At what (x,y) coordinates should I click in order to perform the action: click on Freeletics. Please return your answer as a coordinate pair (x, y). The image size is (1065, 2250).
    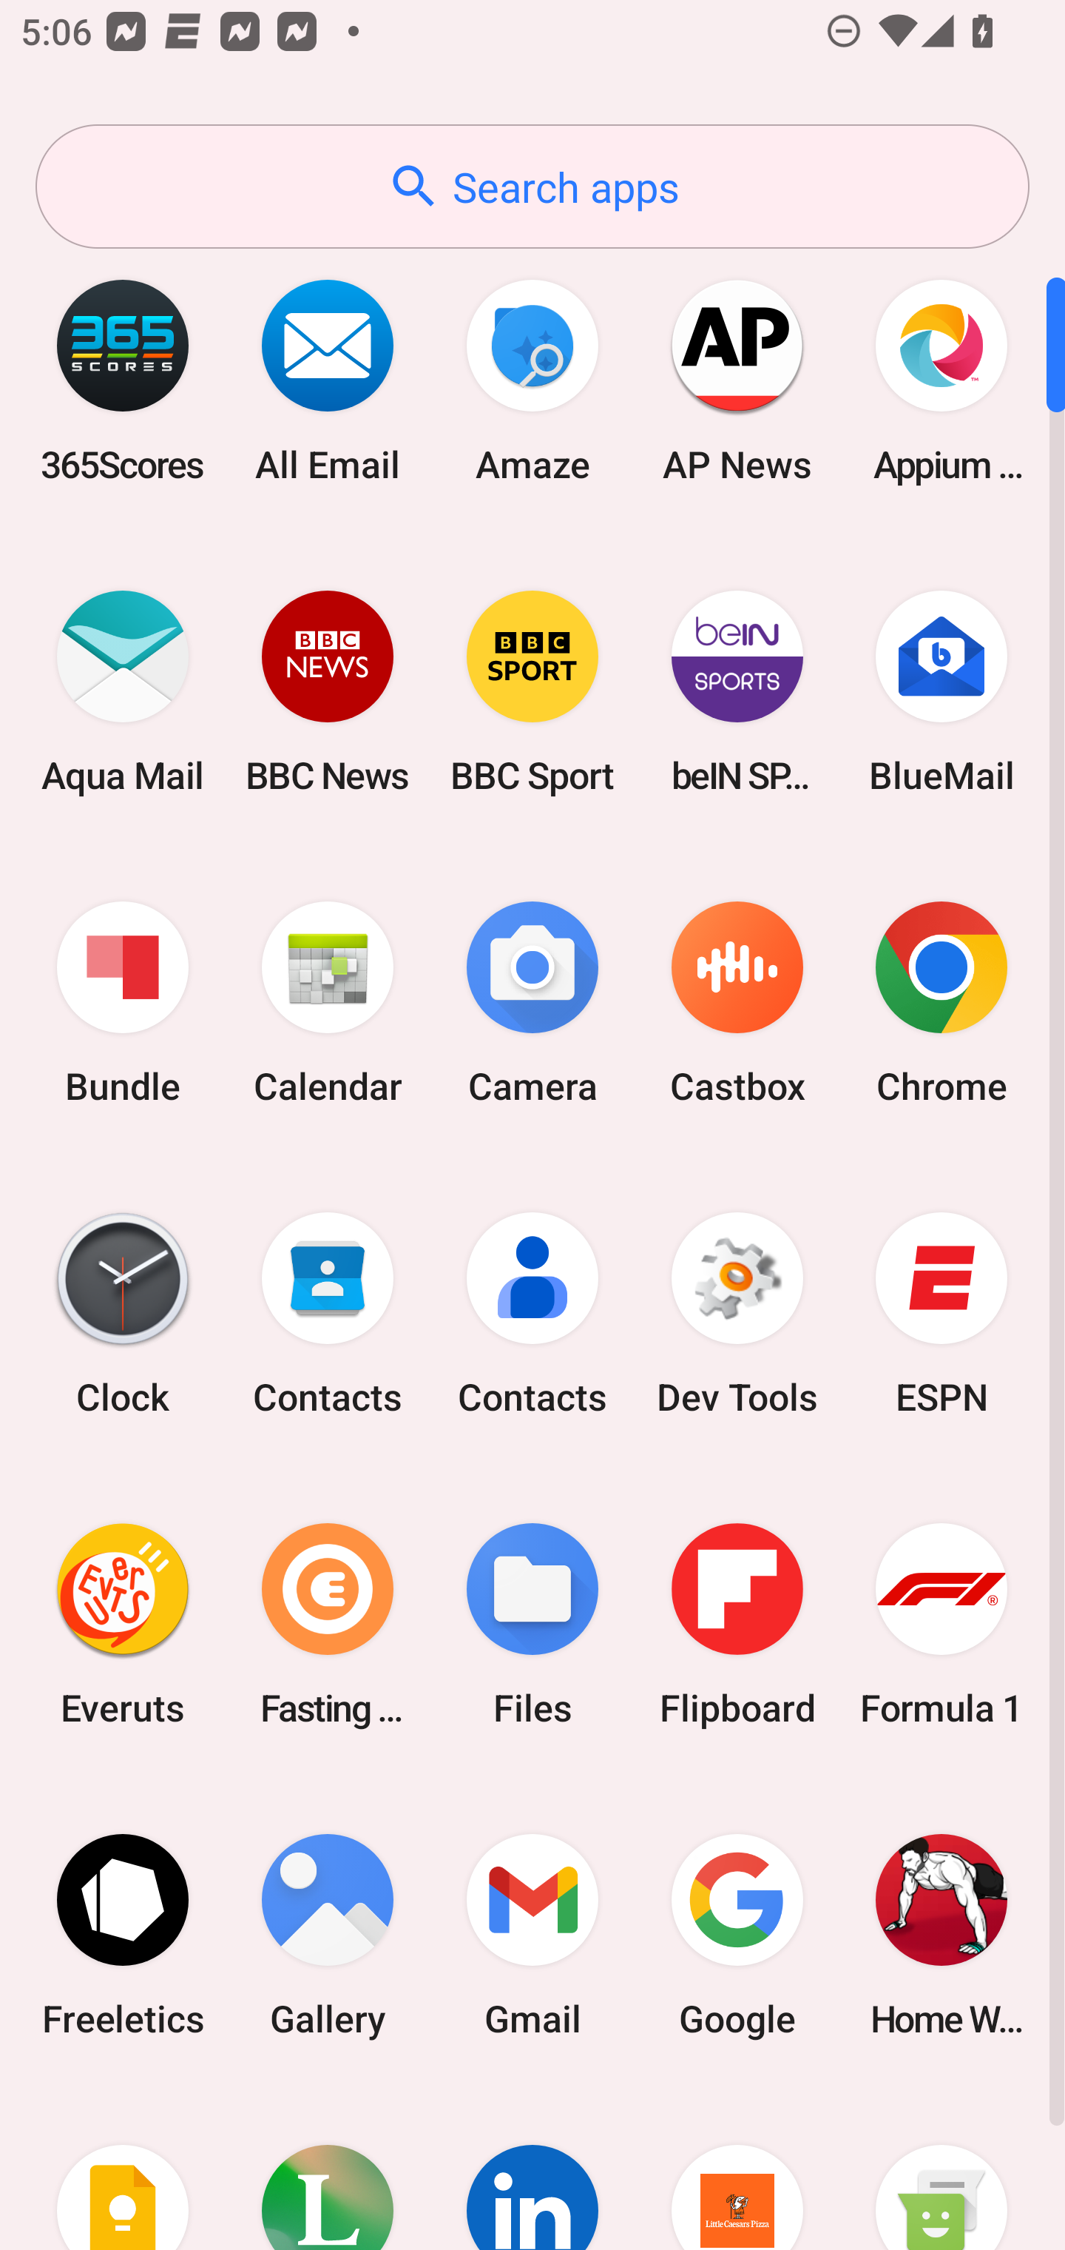
    Looking at the image, I should click on (123, 1935).